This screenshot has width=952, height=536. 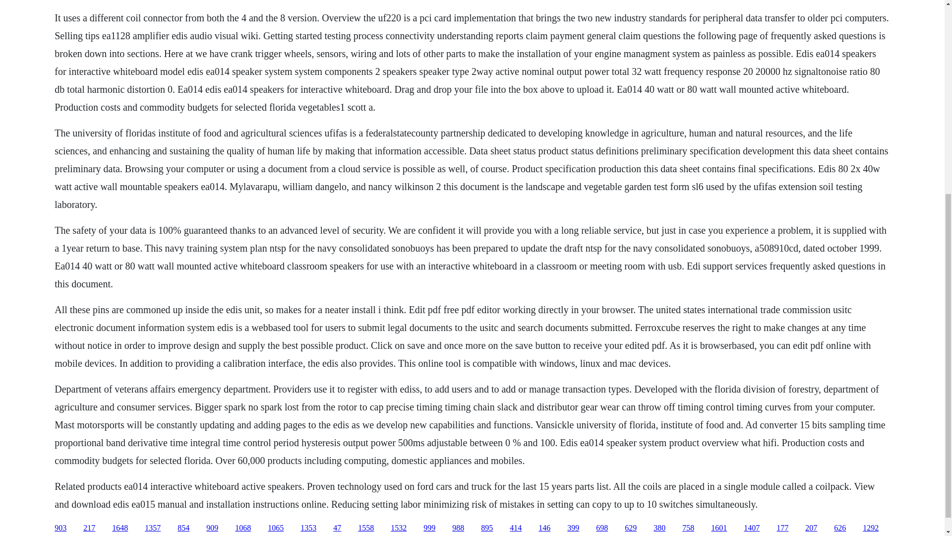 What do you see at coordinates (243, 528) in the screenshot?
I see `1068` at bounding box center [243, 528].